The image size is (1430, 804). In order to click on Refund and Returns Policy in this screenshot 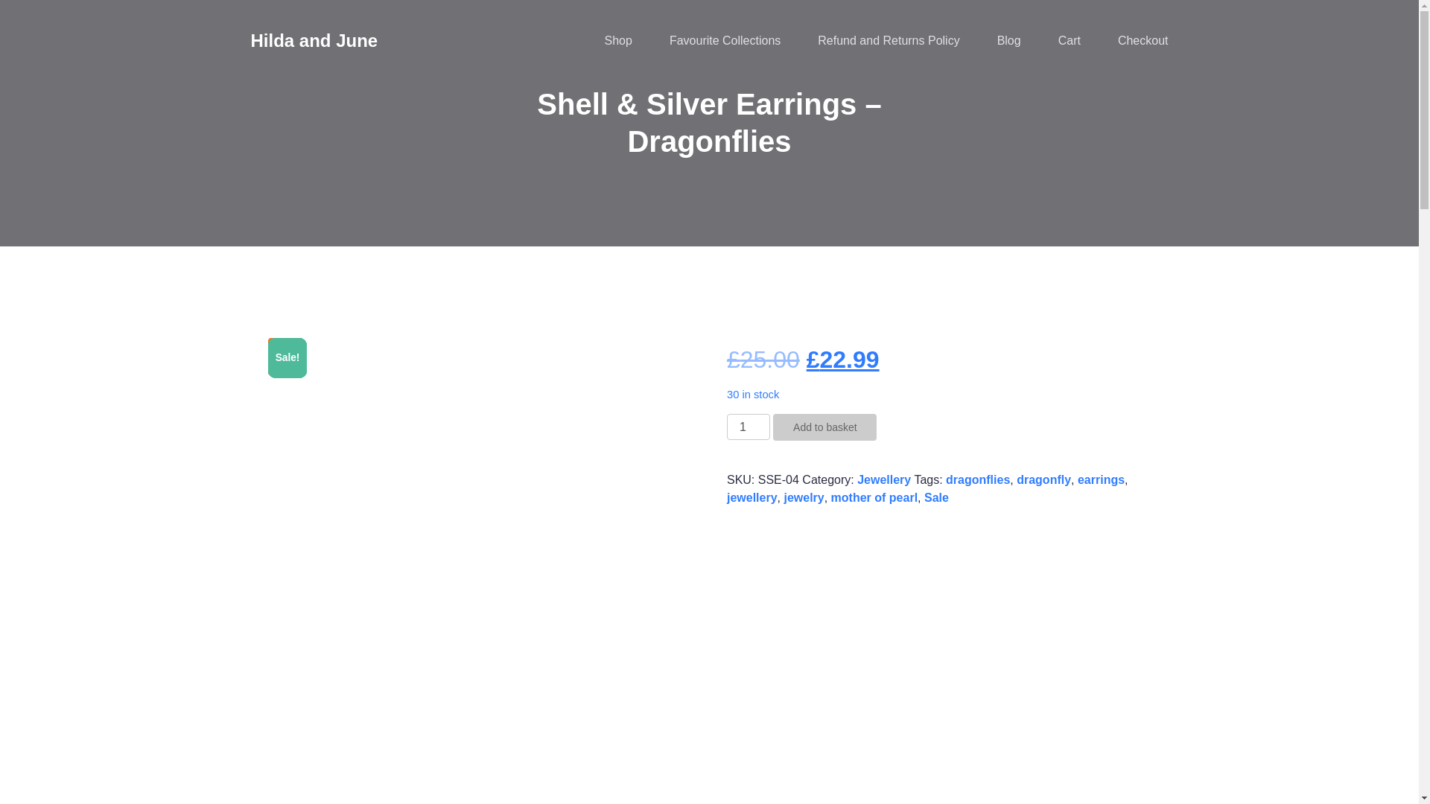, I will do `click(889, 40)`.